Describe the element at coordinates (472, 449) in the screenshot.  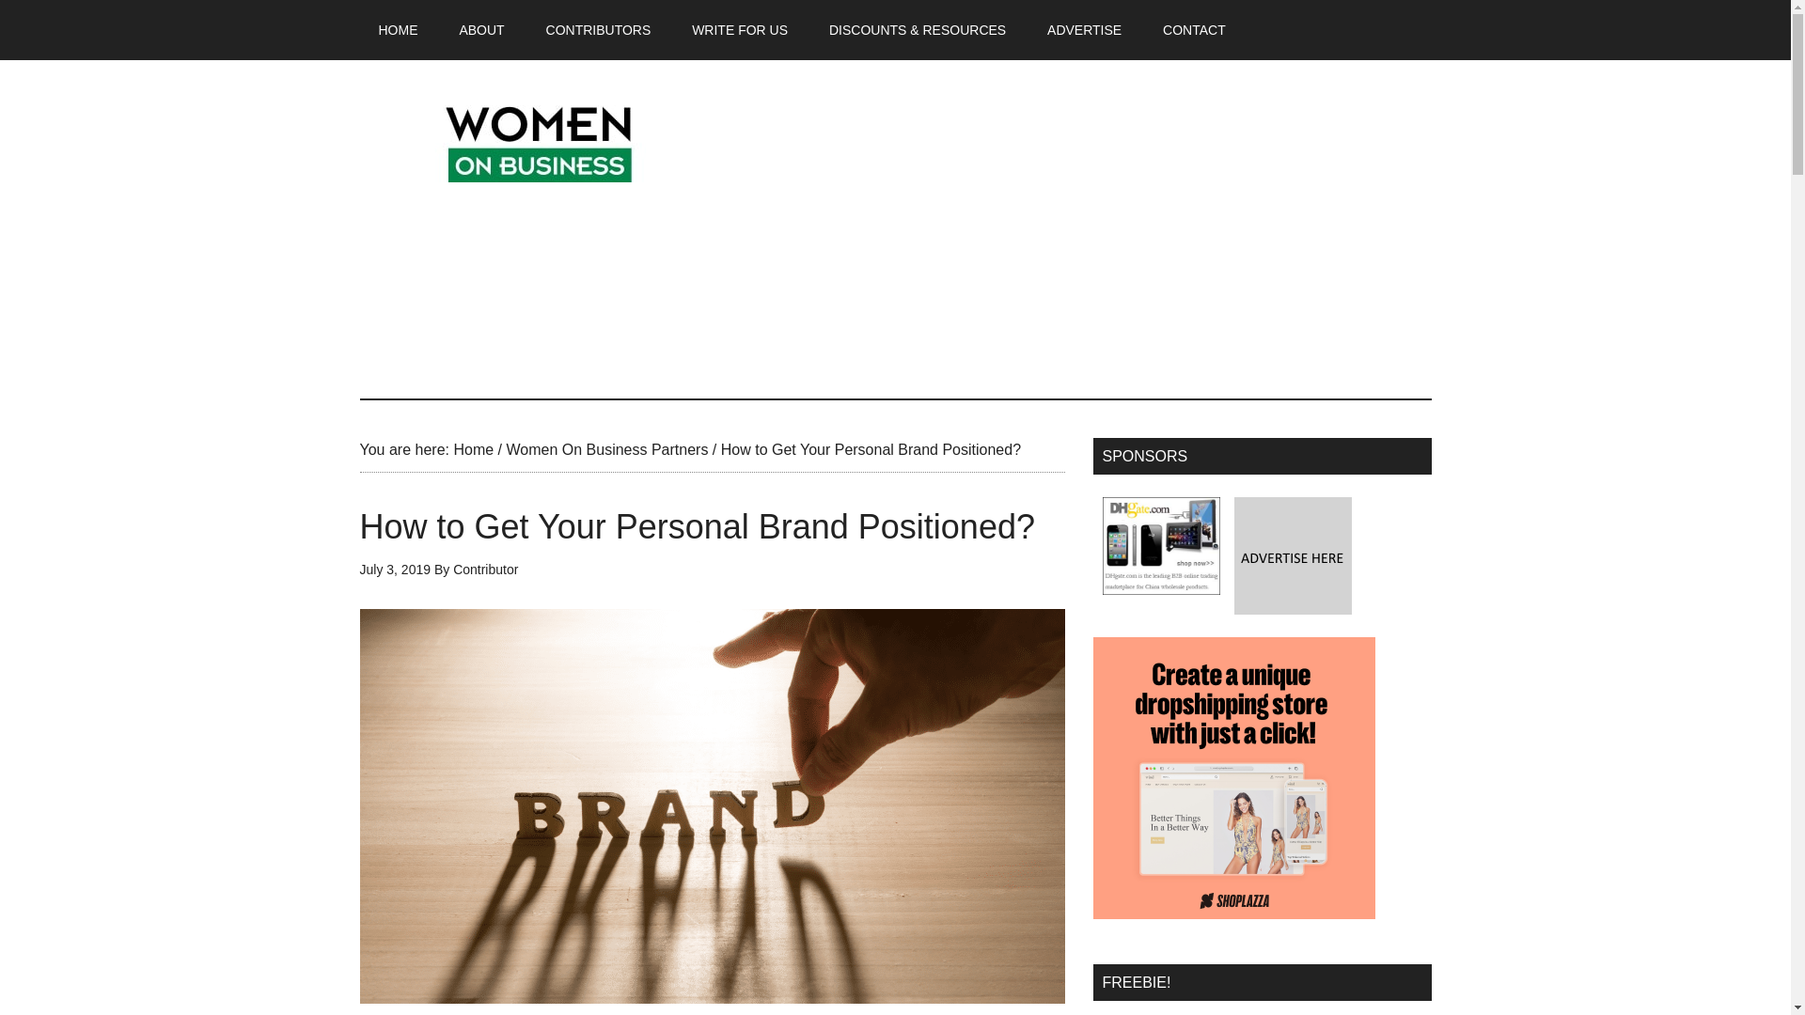
I see `Home` at that location.